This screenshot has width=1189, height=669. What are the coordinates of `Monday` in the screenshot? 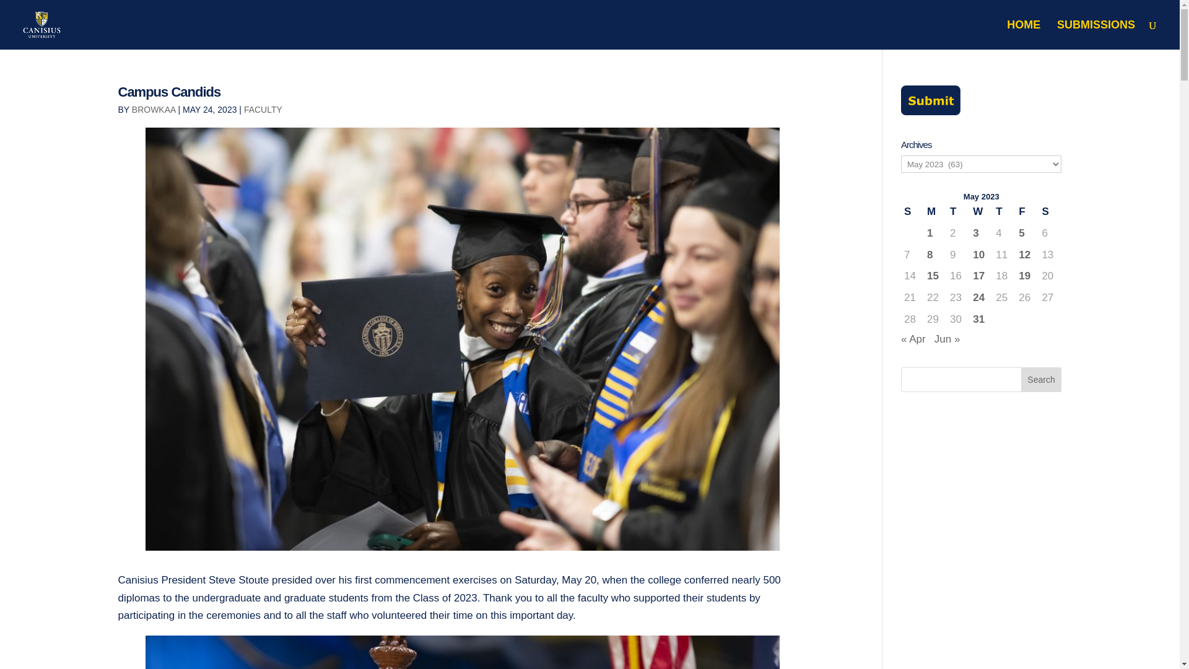 It's located at (935, 212).